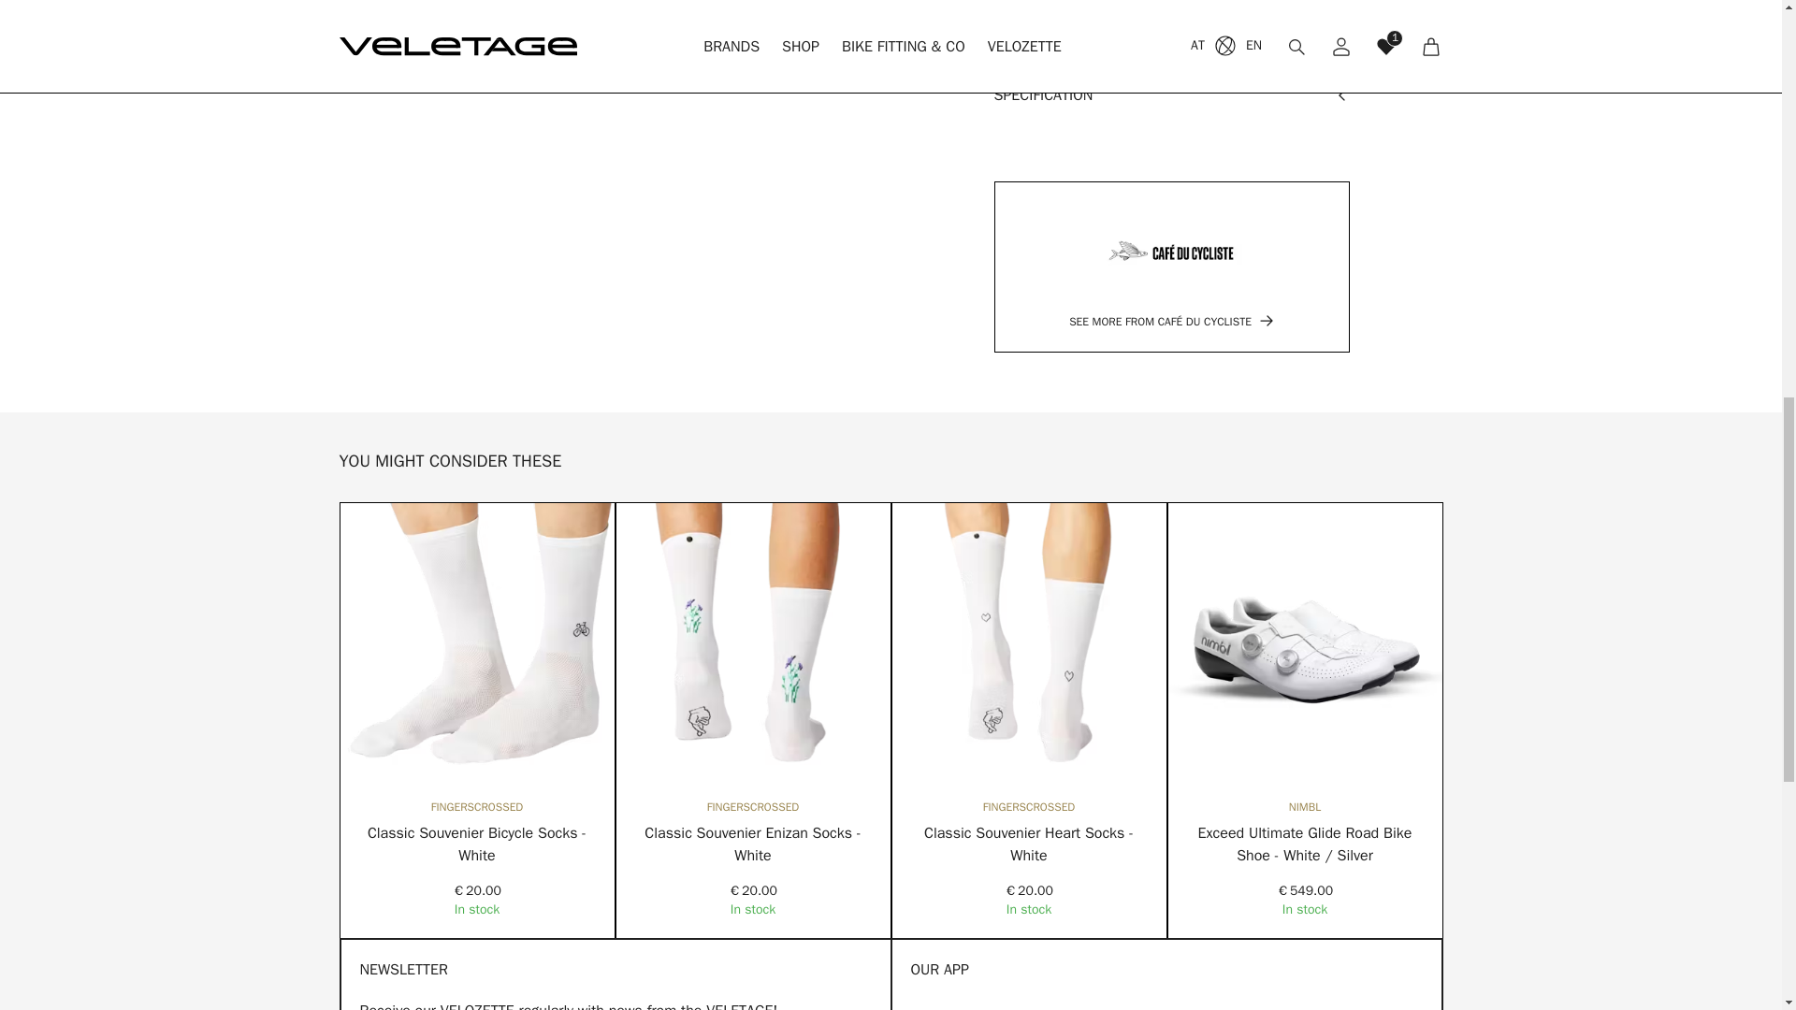 The height and width of the screenshot is (1010, 1796). I want to click on Classic Souvenier Heart Socks - White, so click(1029, 844).